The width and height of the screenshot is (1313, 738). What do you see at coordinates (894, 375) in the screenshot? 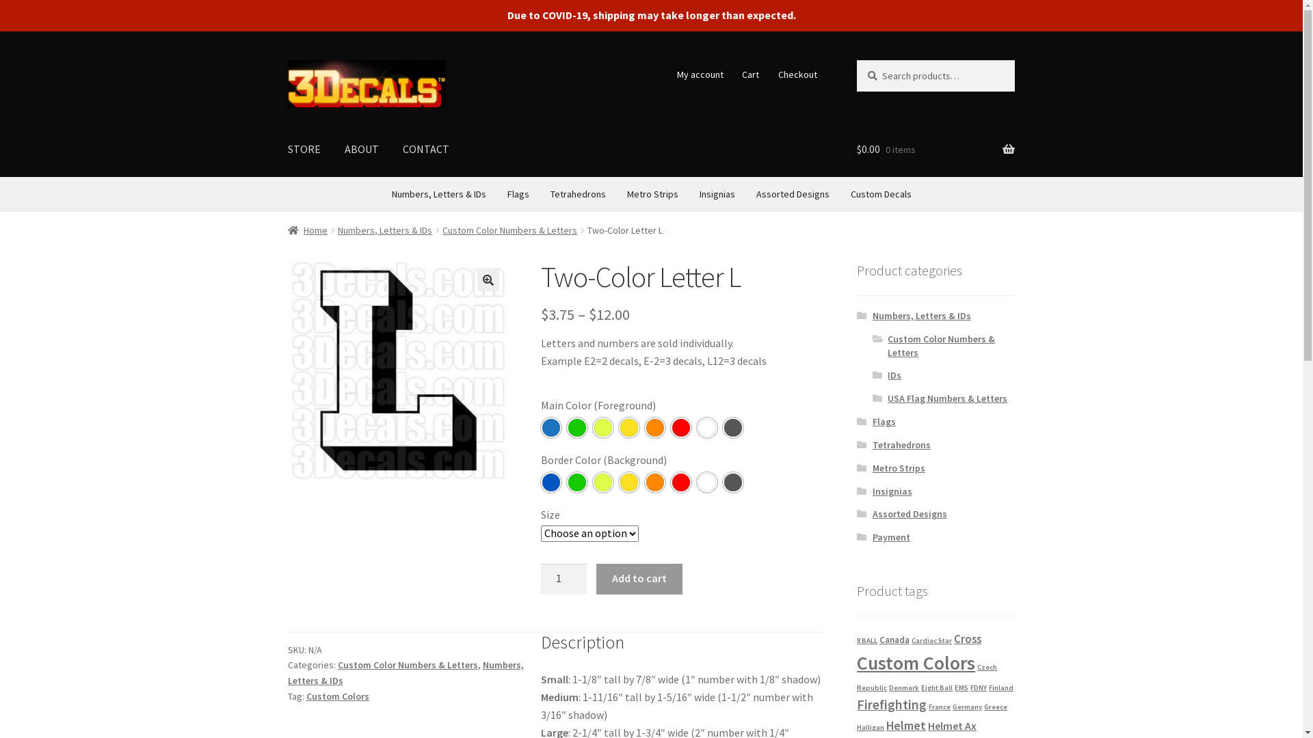
I see `IDs` at bounding box center [894, 375].